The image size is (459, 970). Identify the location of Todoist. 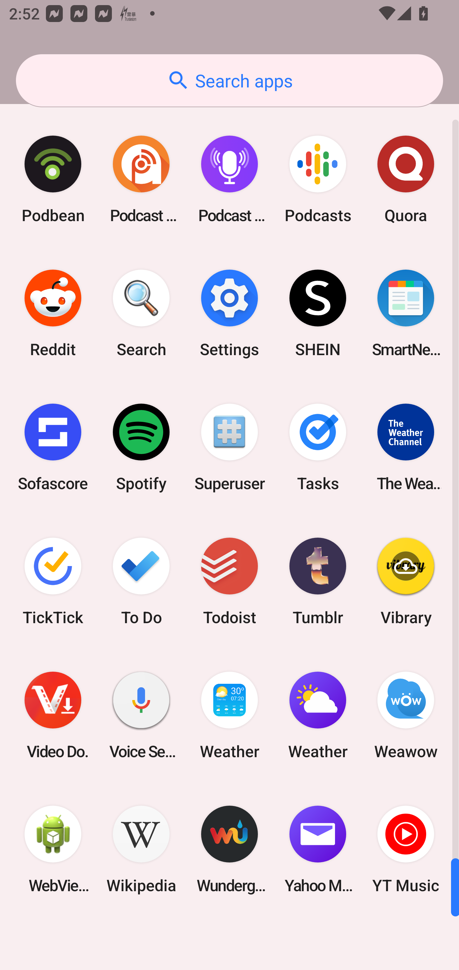
(229, 581).